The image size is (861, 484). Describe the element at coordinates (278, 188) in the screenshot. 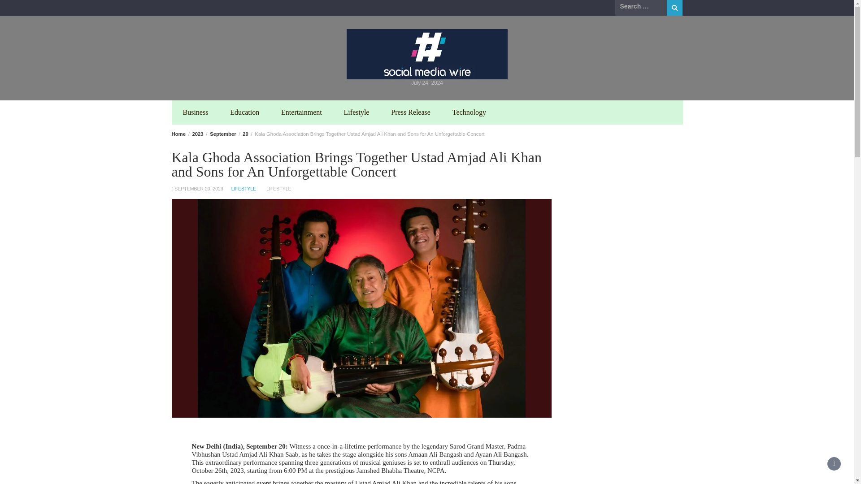

I see `LIFESTYLE` at that location.